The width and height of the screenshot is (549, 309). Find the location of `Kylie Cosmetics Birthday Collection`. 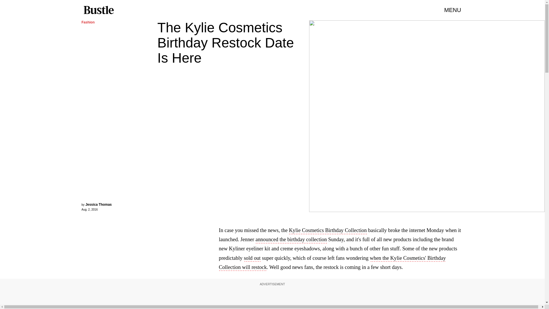

Kylie Cosmetics Birthday Collection is located at coordinates (328, 231).